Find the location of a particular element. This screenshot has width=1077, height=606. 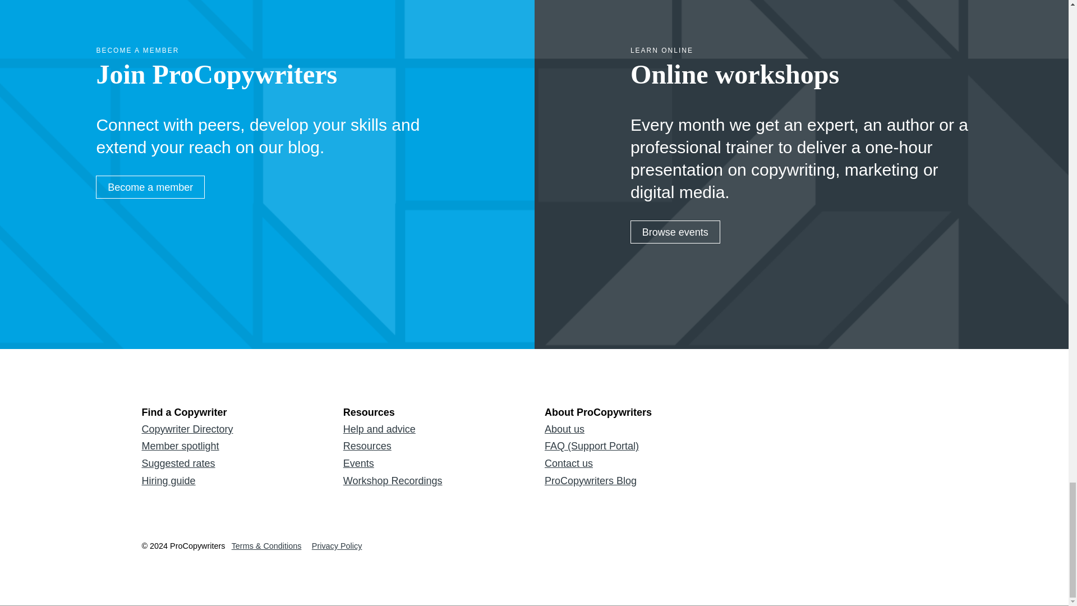

Resources is located at coordinates (433, 446).